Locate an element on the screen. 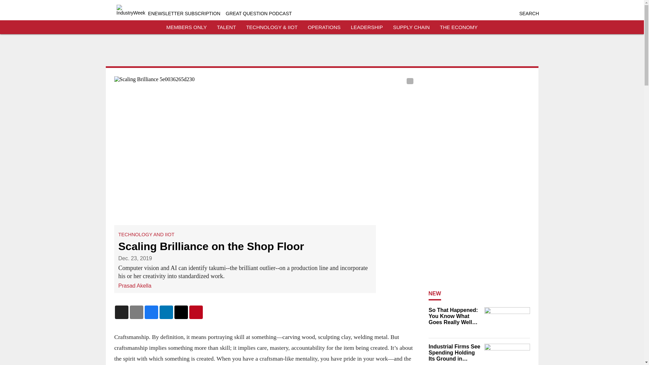 The height and width of the screenshot is (365, 649). LEADERSHIP is located at coordinates (367, 27).